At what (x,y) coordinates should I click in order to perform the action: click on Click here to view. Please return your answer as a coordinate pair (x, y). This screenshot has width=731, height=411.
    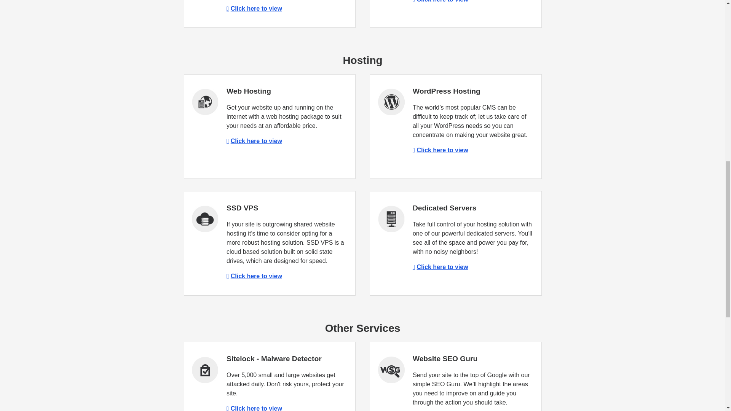
    Looking at the image, I should click on (254, 8).